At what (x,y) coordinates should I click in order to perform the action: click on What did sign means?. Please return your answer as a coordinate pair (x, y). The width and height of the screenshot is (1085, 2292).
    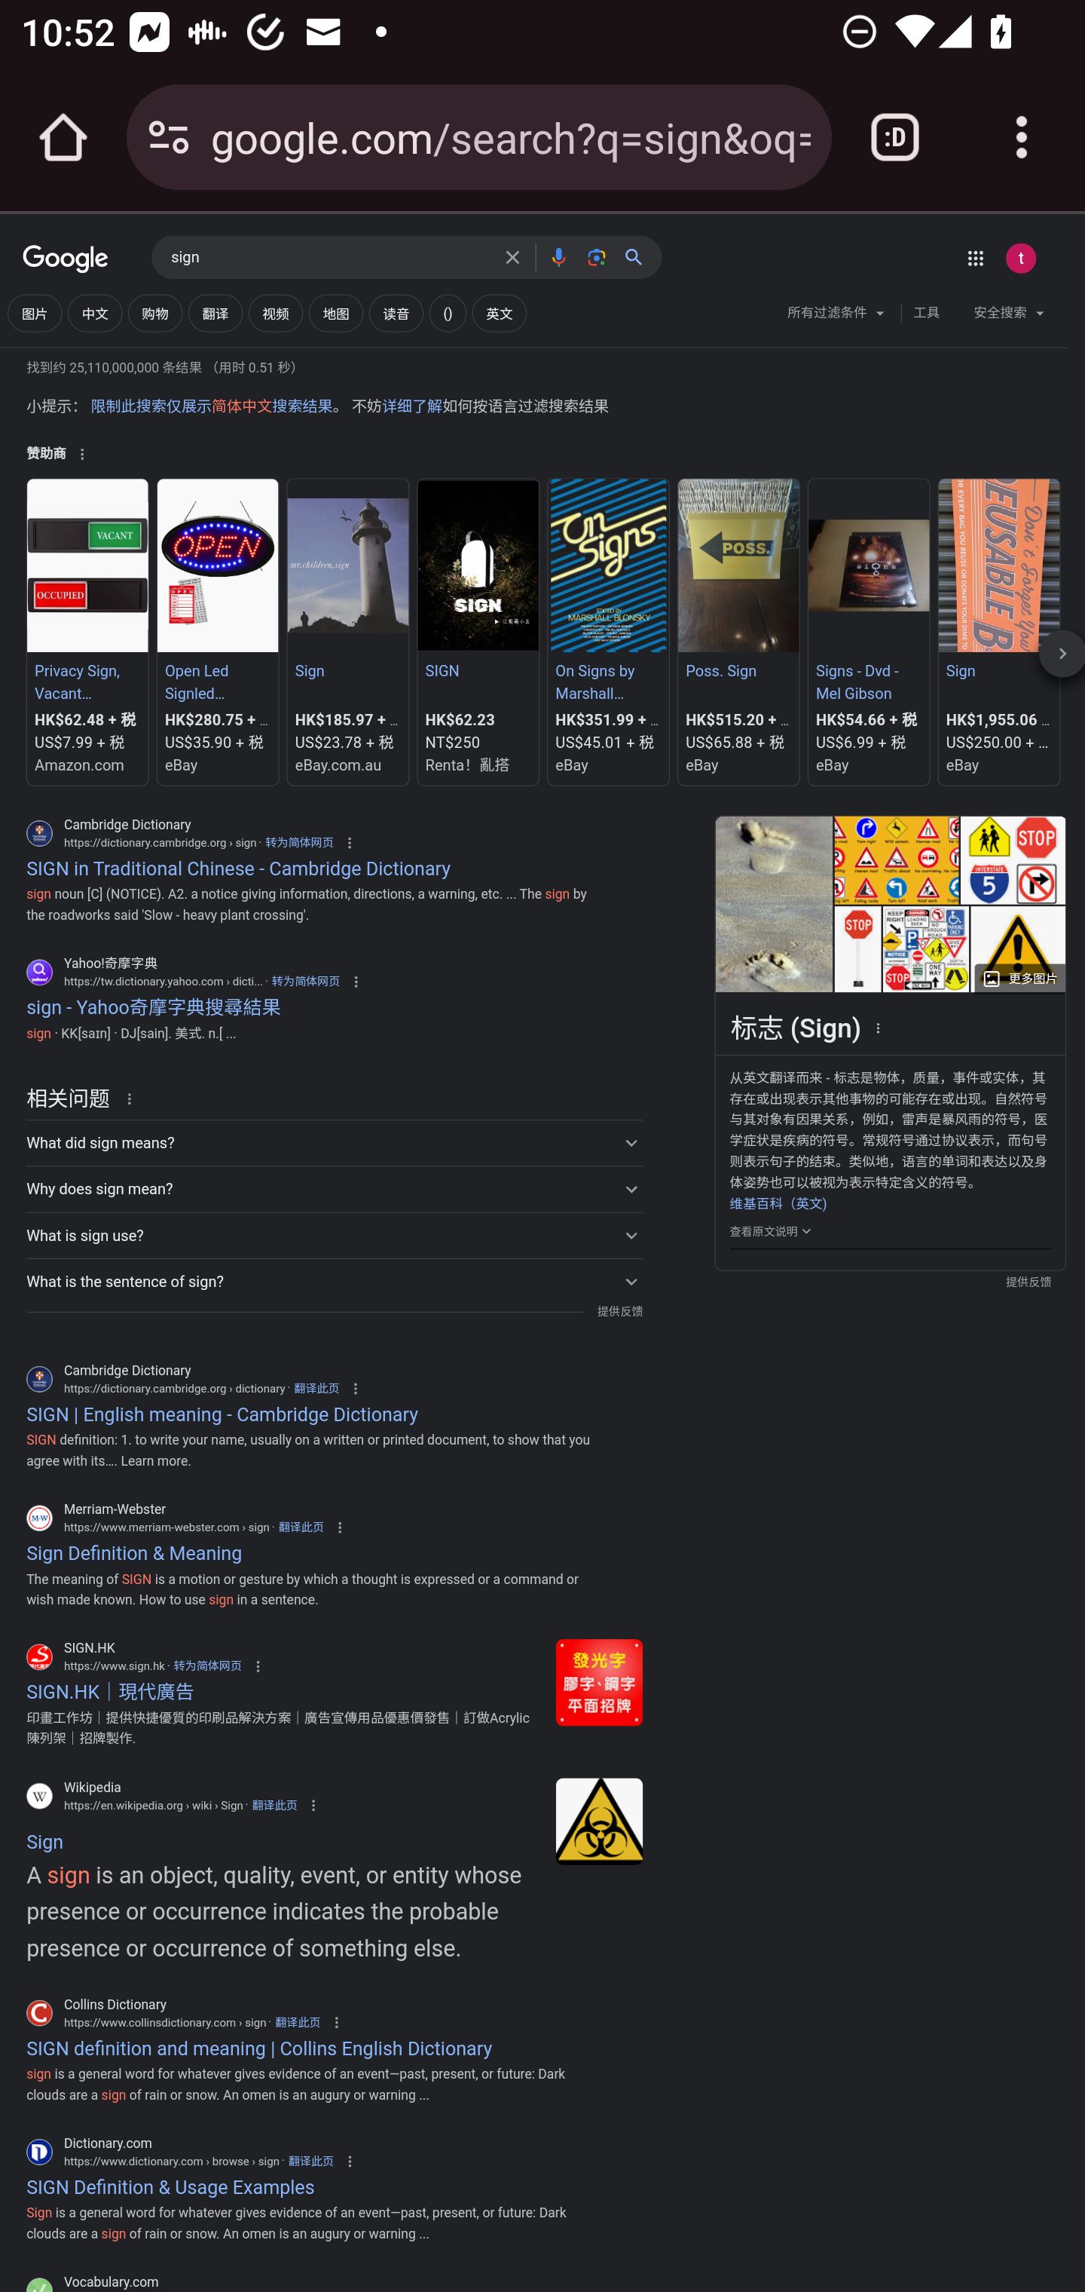
    Looking at the image, I should click on (334, 1142).